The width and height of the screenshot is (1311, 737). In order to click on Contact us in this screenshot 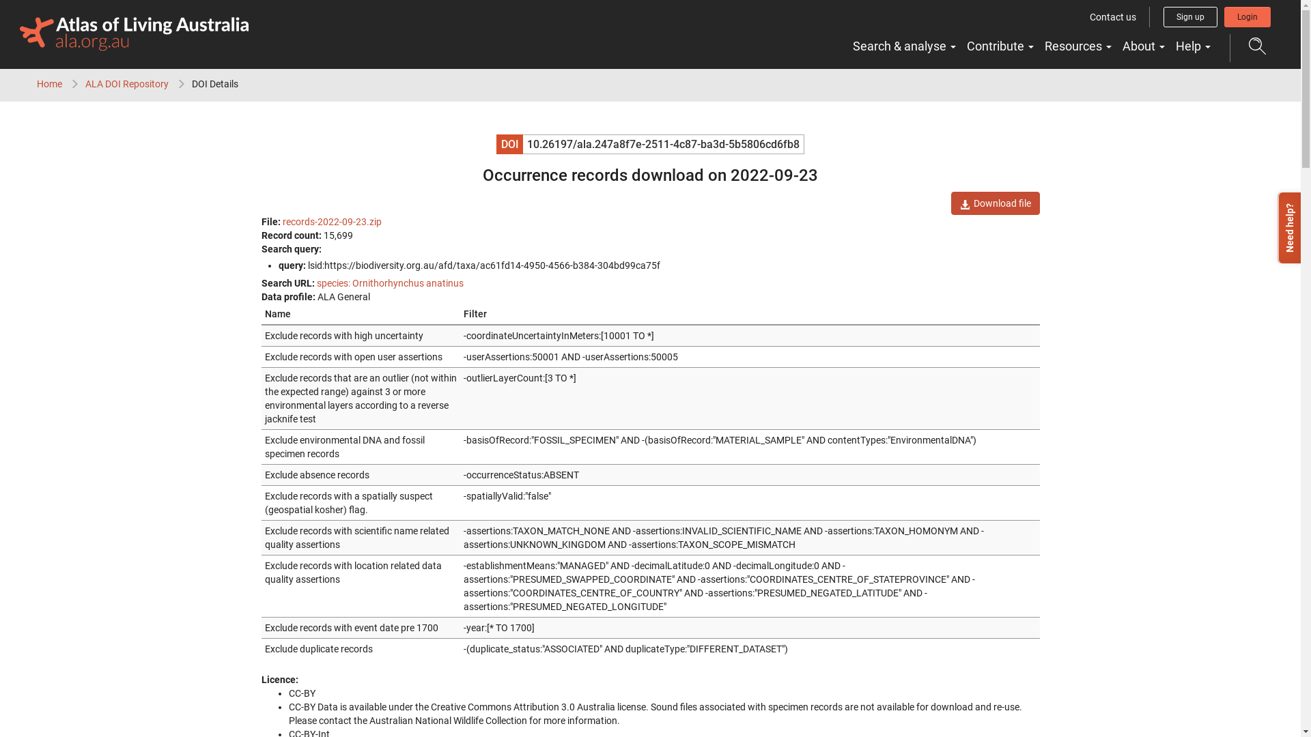, I will do `click(1113, 17)`.